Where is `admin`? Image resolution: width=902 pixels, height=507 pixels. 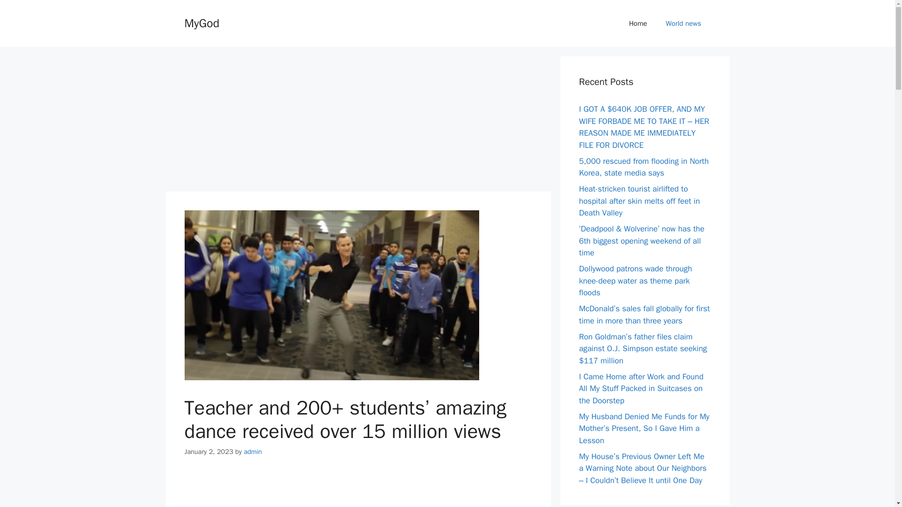 admin is located at coordinates (253, 451).